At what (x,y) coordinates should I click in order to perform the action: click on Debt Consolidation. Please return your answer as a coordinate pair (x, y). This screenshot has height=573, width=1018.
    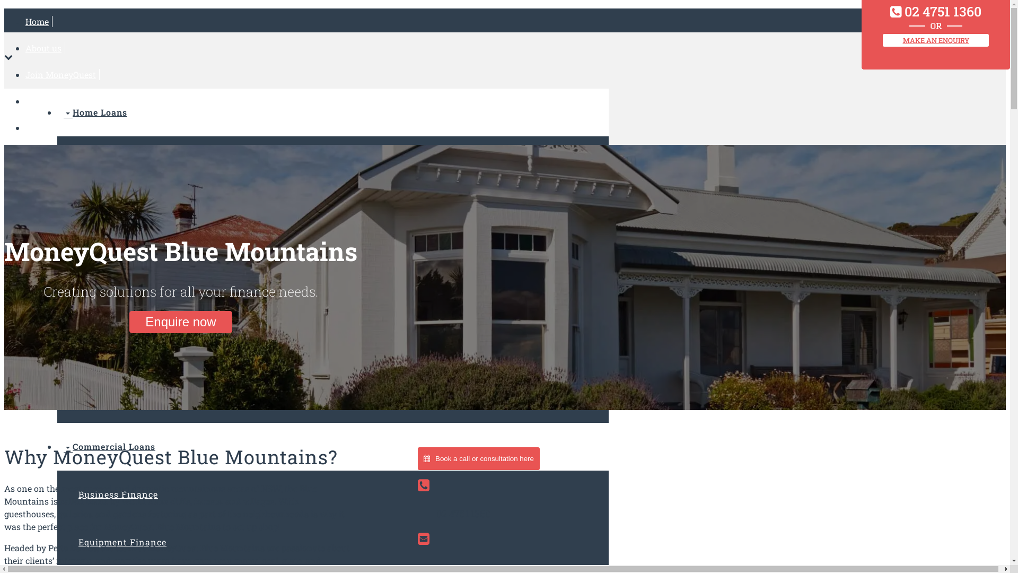
    Looking at the image, I should click on (122, 351).